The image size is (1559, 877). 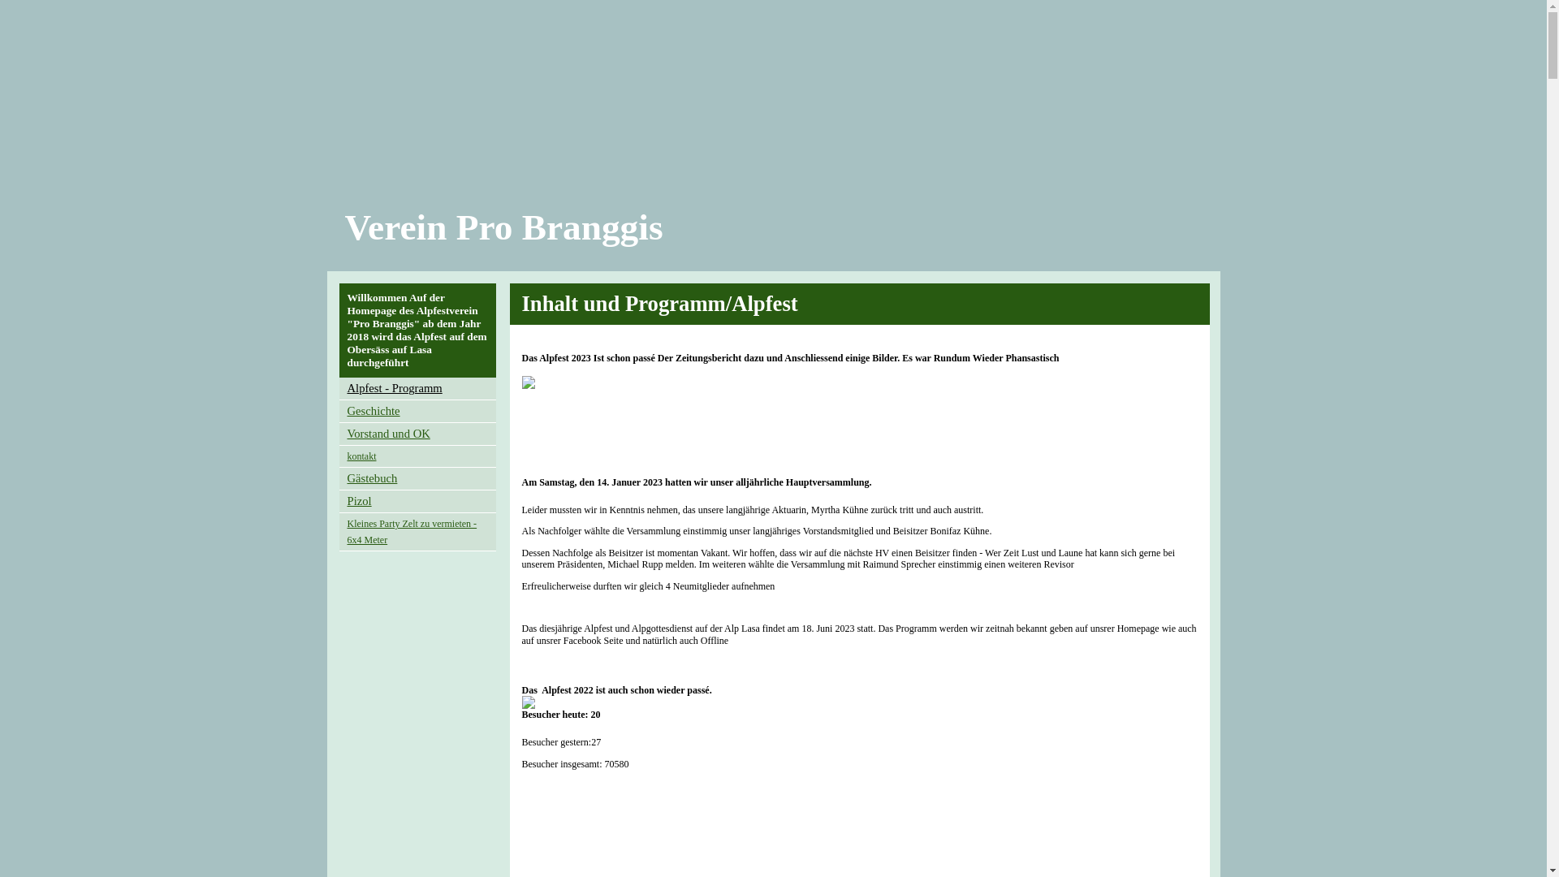 I want to click on Pizol, so click(x=360, y=502).